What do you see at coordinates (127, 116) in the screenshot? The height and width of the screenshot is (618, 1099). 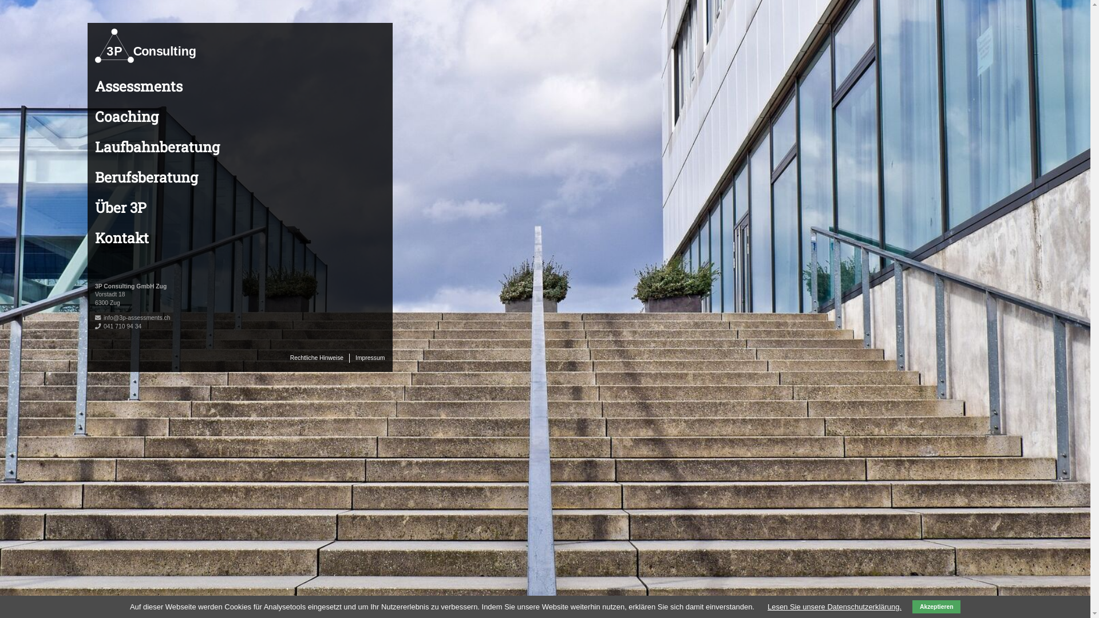 I see `Coaching` at bounding box center [127, 116].